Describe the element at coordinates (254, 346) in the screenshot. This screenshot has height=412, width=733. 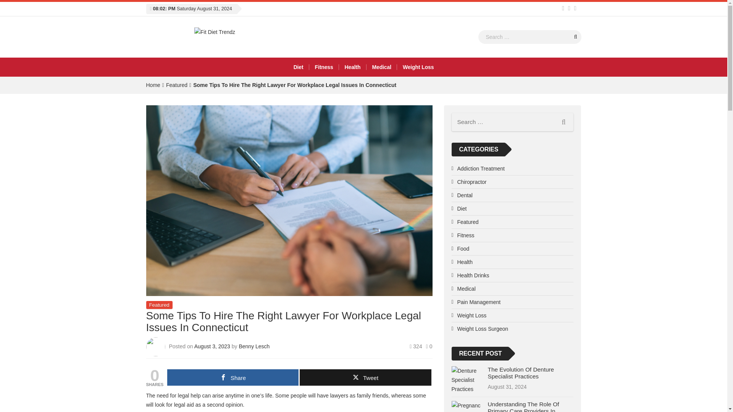
I see `Benny Lesch` at that location.